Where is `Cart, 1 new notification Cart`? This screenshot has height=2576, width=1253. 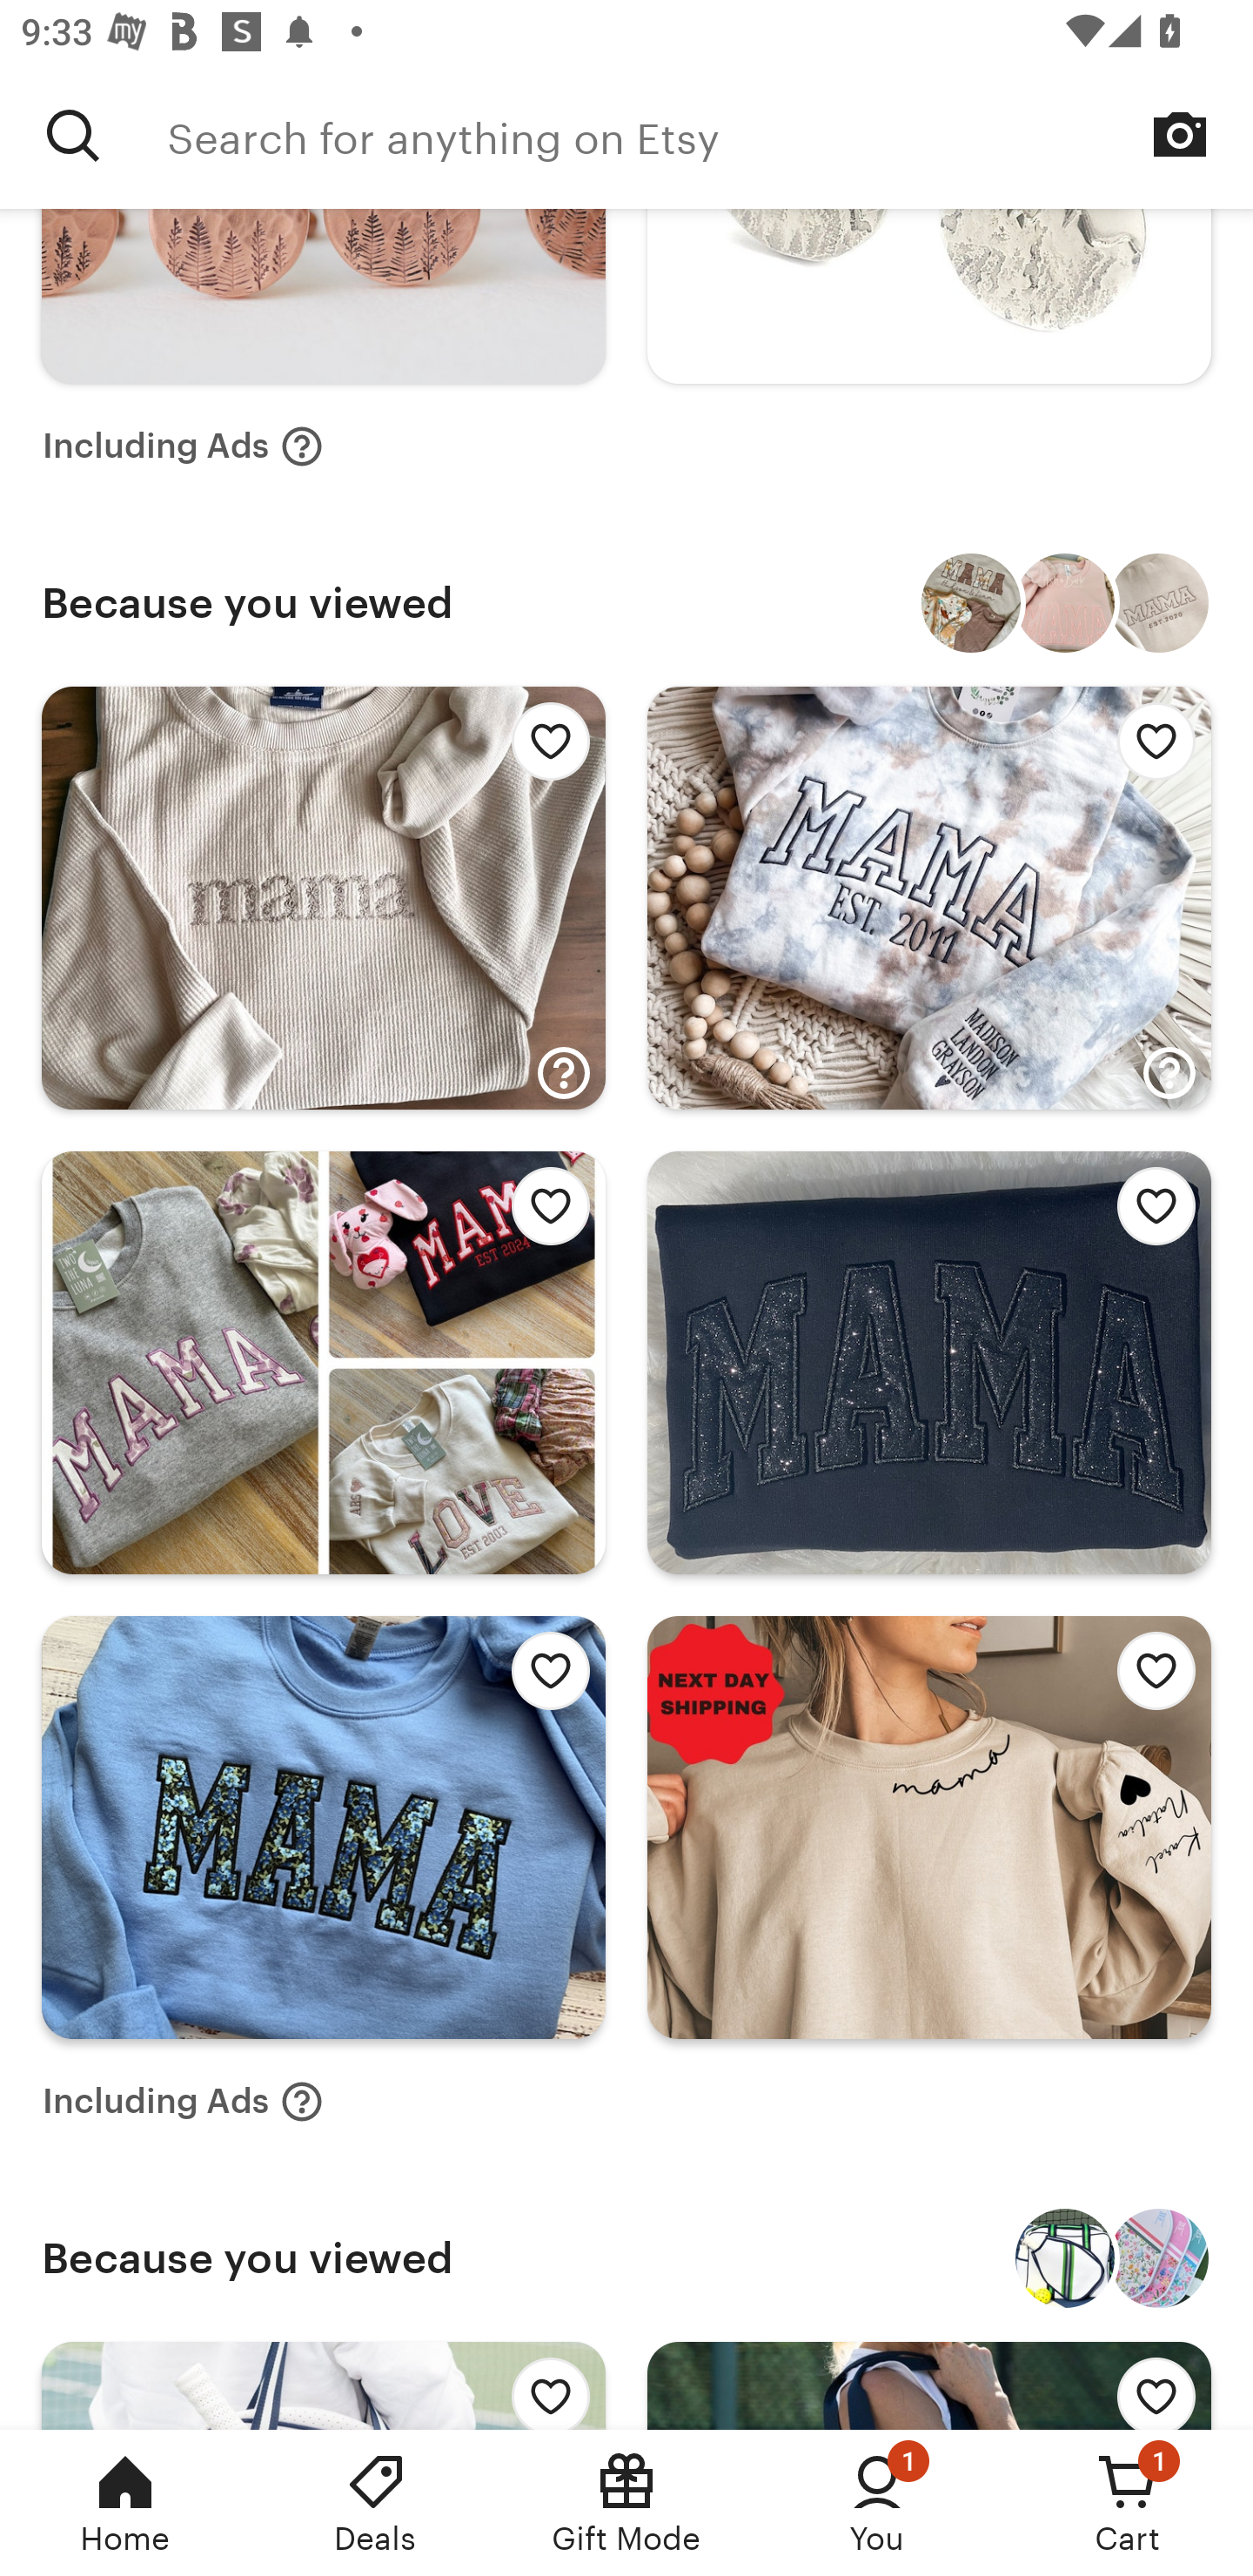
Cart, 1 new notification Cart is located at coordinates (1128, 2503).